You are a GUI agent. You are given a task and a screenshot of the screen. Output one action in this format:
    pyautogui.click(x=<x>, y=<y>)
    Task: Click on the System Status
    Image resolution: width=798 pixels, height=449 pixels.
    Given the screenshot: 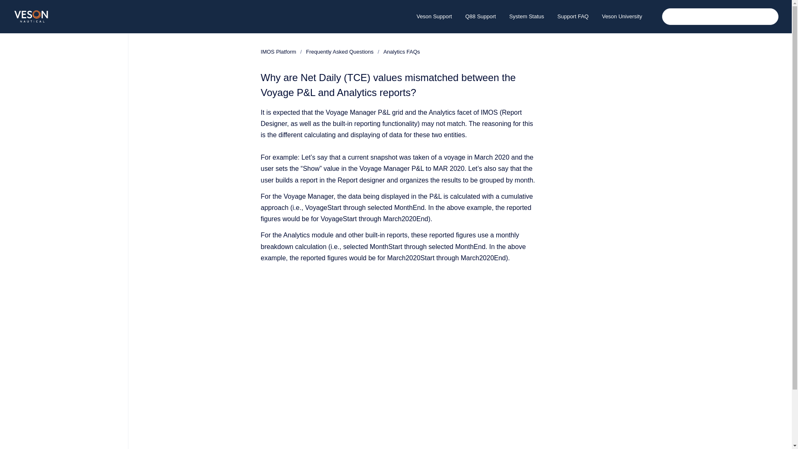 What is the action you would take?
    pyautogui.click(x=526, y=17)
    